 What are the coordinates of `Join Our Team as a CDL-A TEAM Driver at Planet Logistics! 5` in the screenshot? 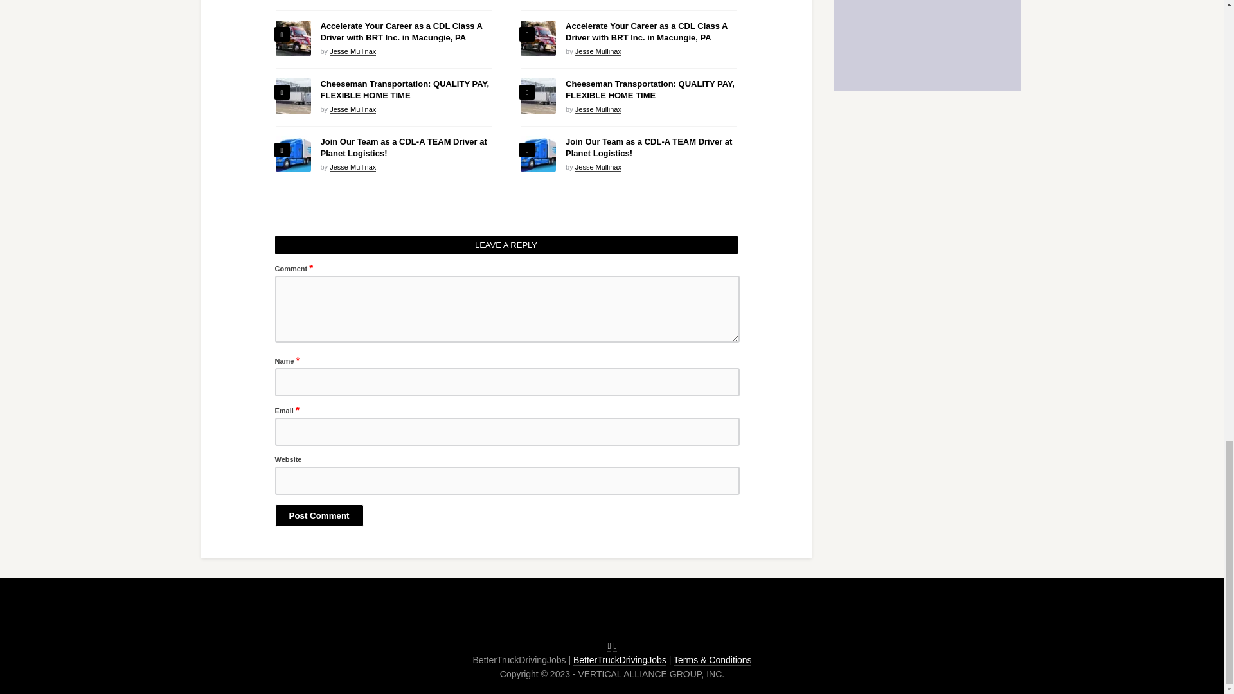 It's located at (293, 153).